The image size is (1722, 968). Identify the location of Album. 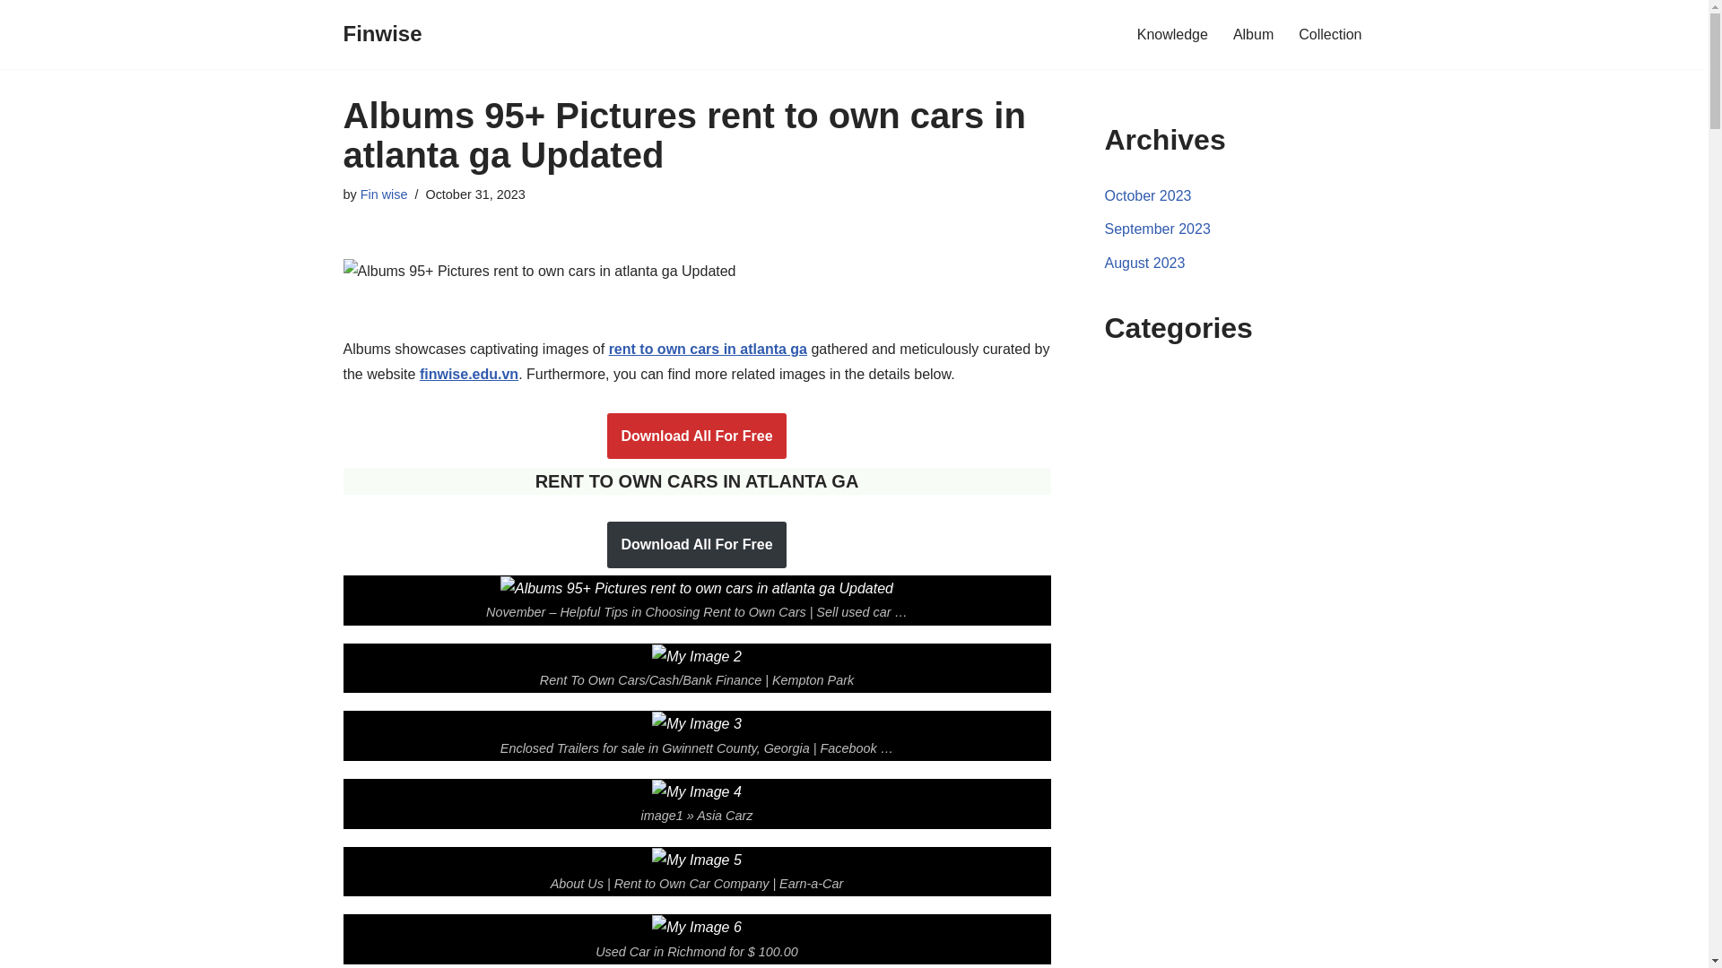
(1253, 34).